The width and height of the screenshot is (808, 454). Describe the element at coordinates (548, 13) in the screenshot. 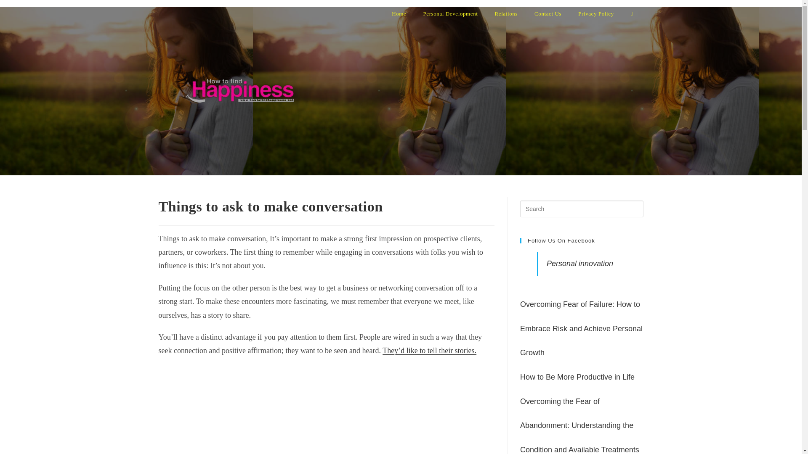

I see `Contact Us` at that location.